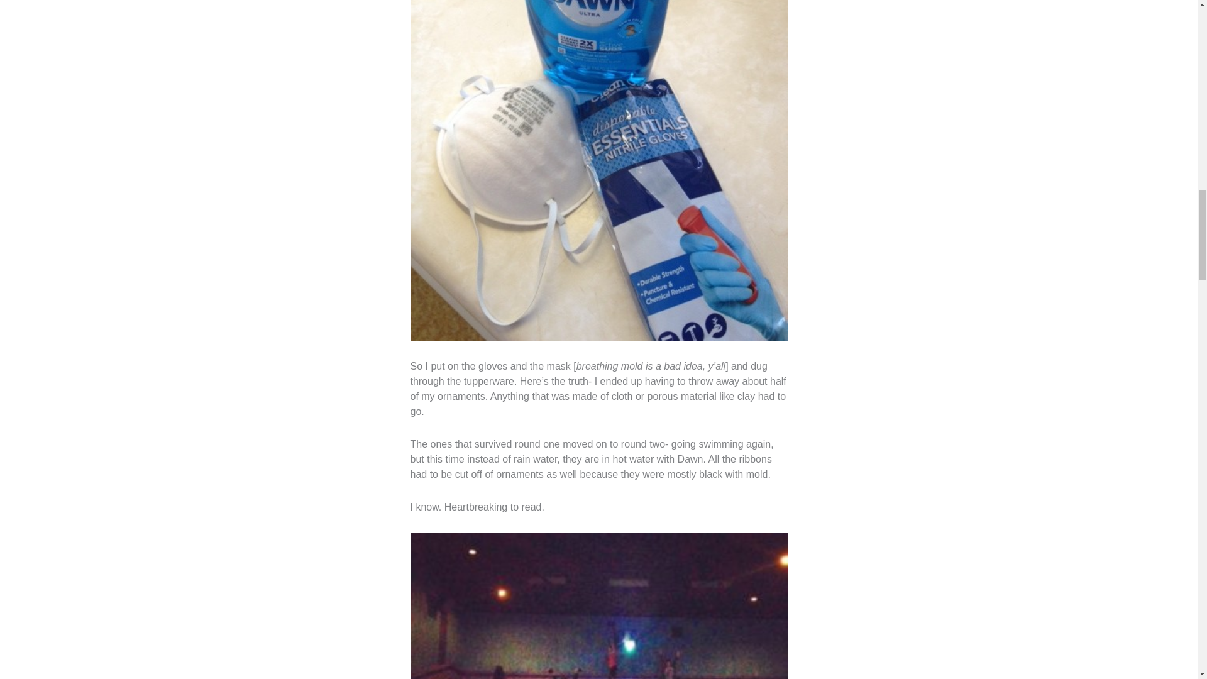 This screenshot has width=1207, height=679. Describe the element at coordinates (598, 605) in the screenshot. I see `washing` at that location.